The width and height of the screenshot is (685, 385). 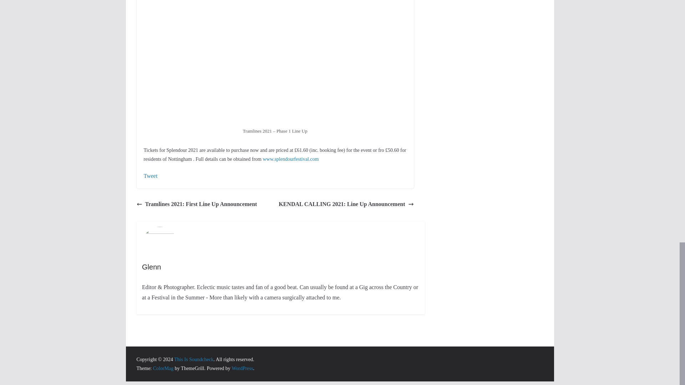 What do you see at coordinates (242, 369) in the screenshot?
I see `WordPress` at bounding box center [242, 369].